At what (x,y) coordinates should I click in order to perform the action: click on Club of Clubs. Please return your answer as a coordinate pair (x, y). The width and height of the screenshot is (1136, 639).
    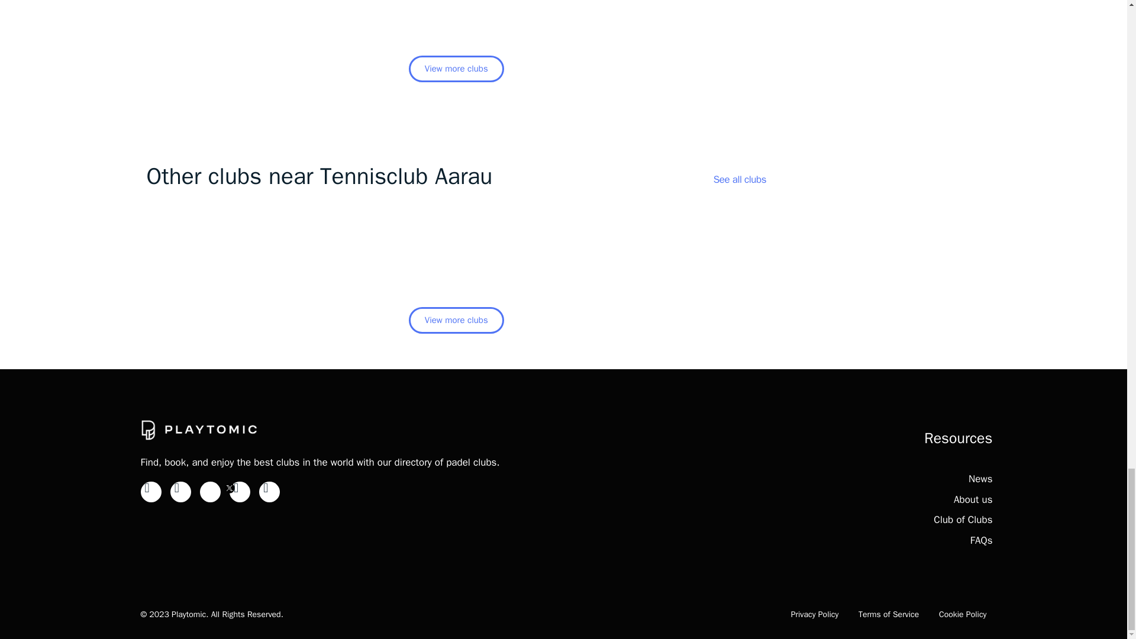
    Looking at the image, I should click on (963, 519).